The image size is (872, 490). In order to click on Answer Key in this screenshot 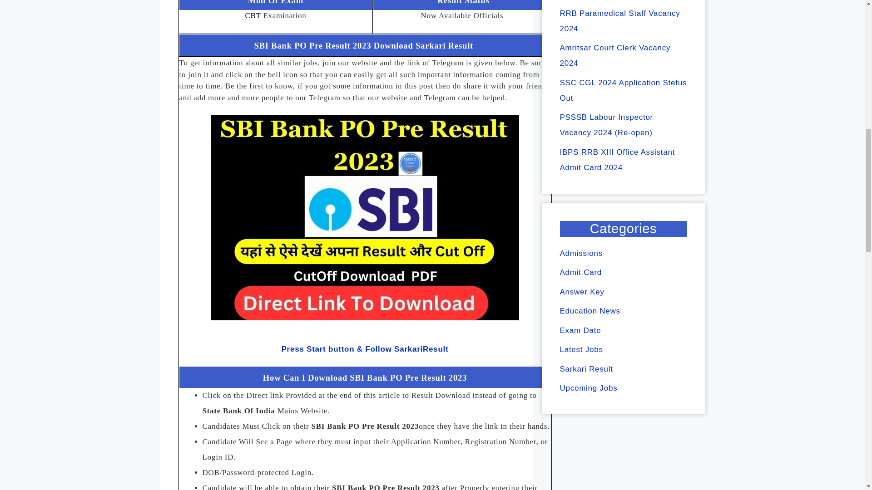, I will do `click(582, 292)`.